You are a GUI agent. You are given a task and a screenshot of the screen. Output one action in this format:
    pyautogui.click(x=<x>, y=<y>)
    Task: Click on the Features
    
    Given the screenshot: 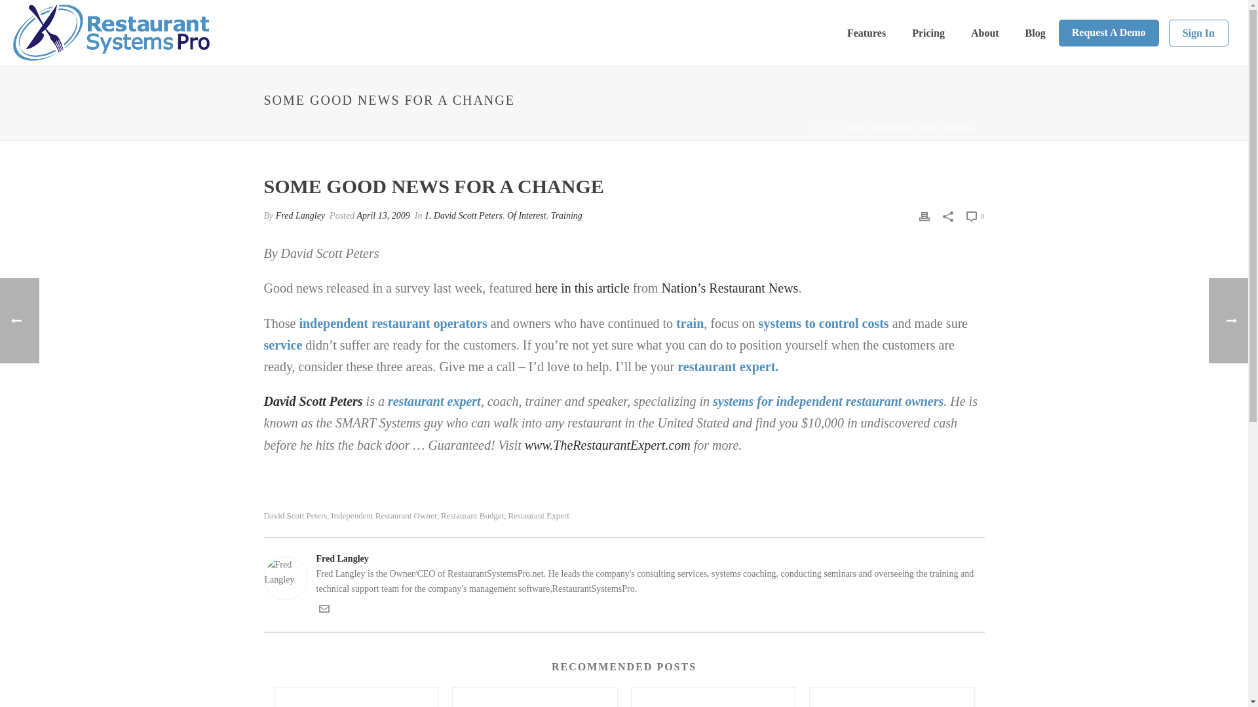 What is the action you would take?
    pyautogui.click(x=866, y=33)
    